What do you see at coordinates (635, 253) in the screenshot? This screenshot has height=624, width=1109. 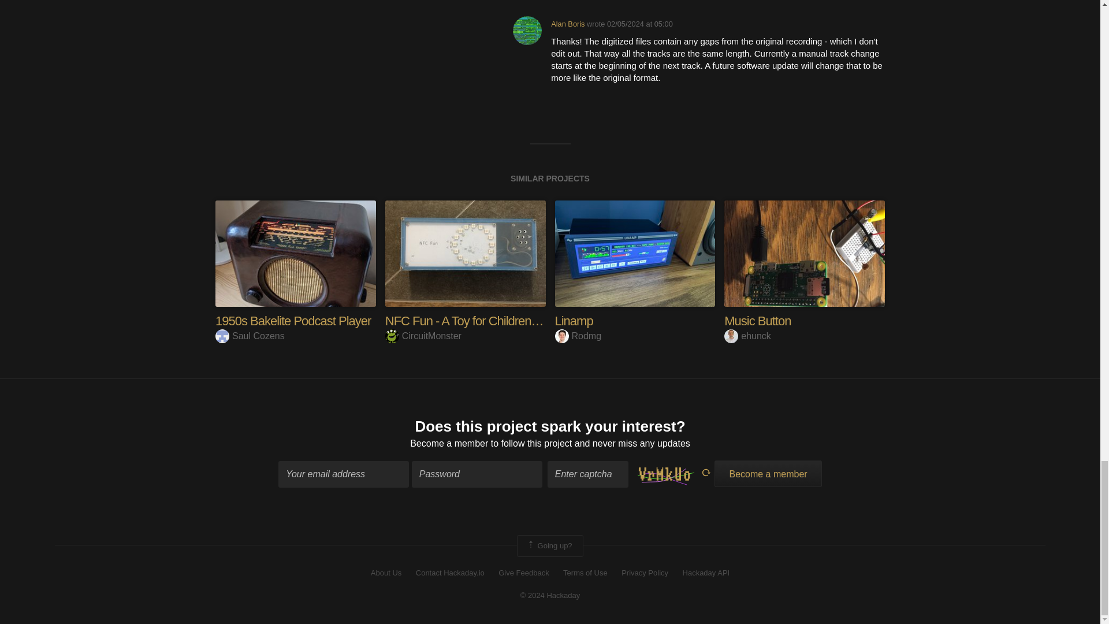 I see `Linamp by Rodmg` at bounding box center [635, 253].